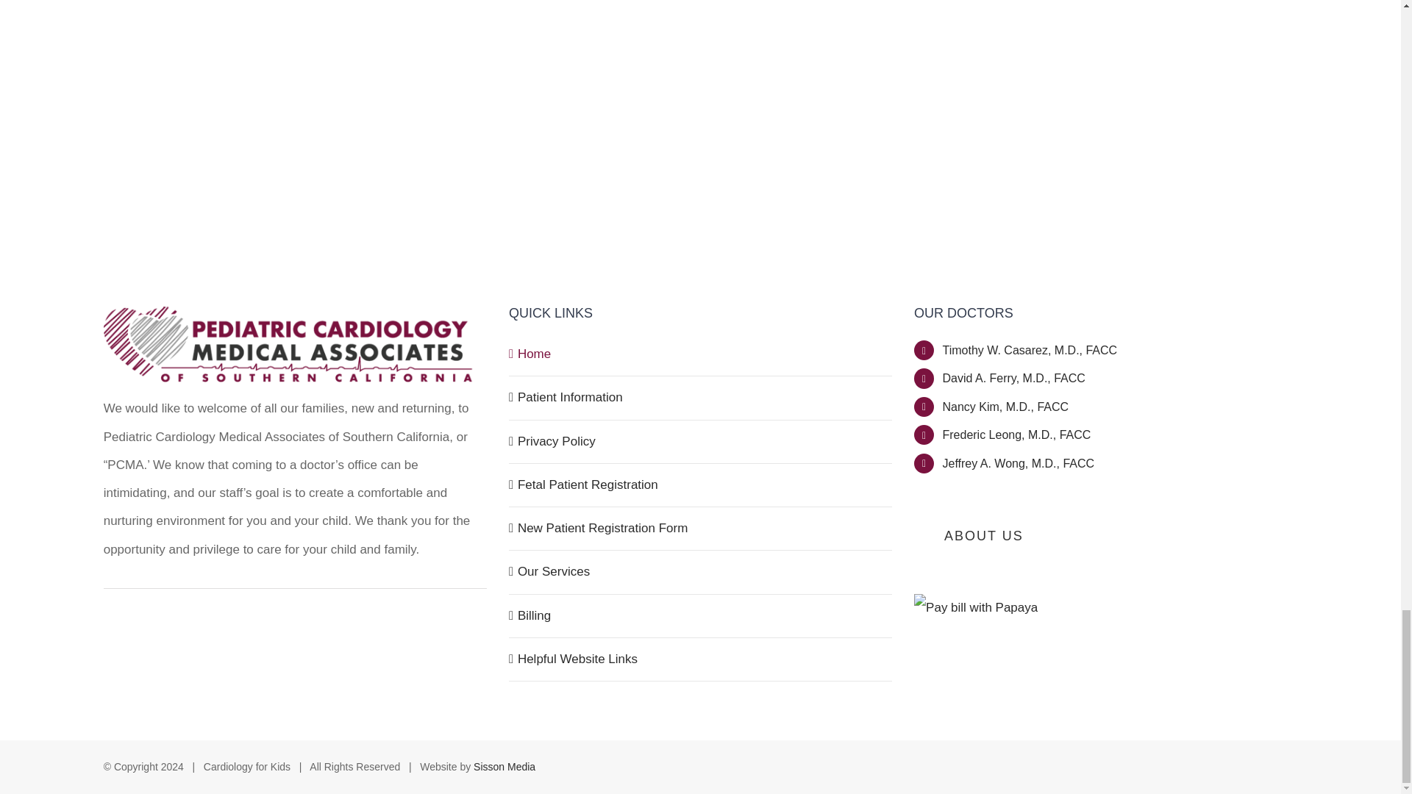 This screenshot has height=794, width=1412. I want to click on Patient Information, so click(702, 397).